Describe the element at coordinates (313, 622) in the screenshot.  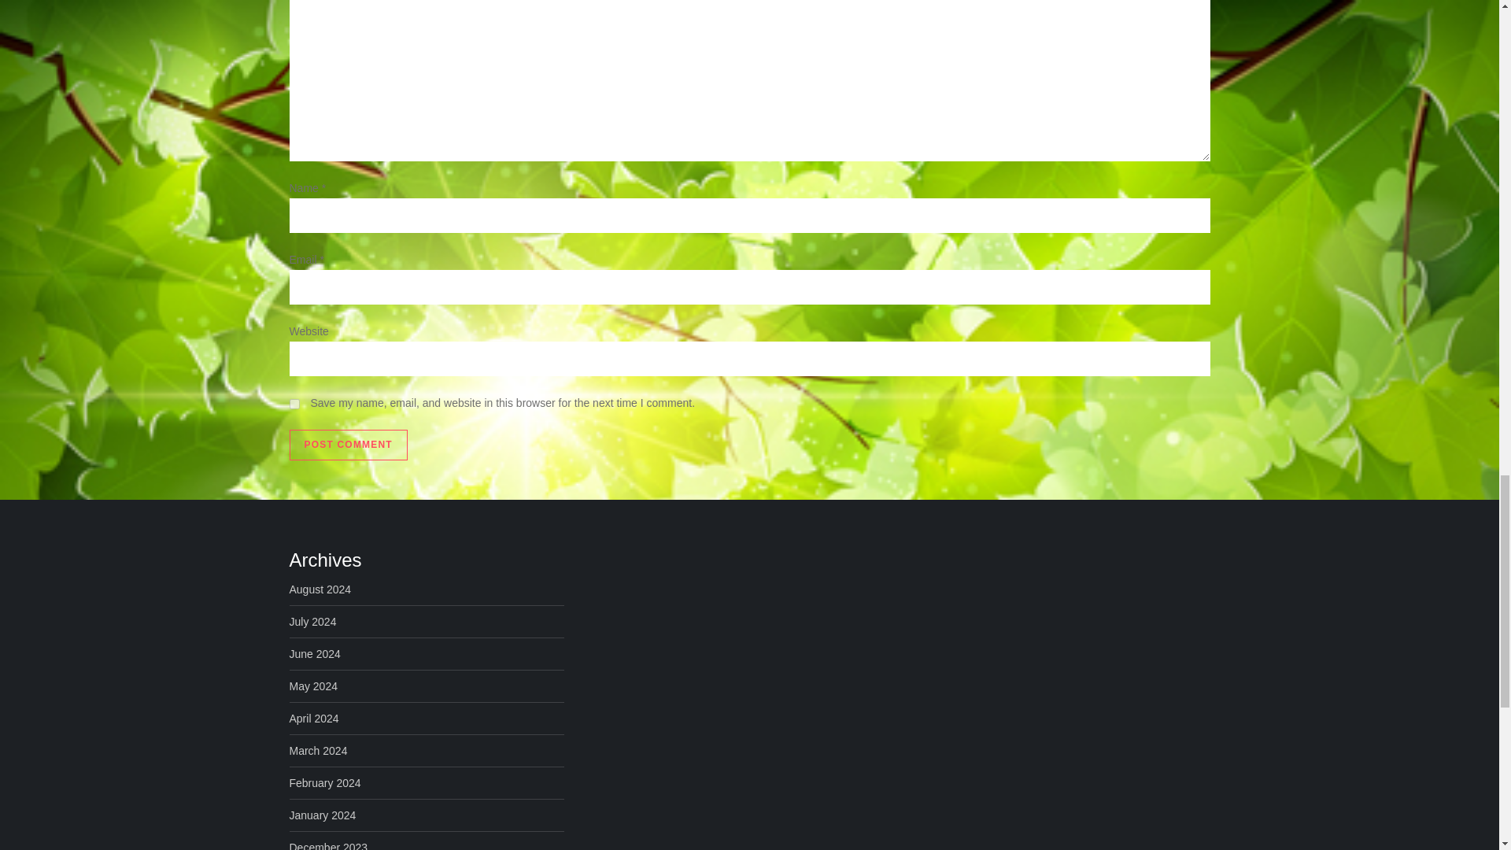
I see `July 2024` at that location.